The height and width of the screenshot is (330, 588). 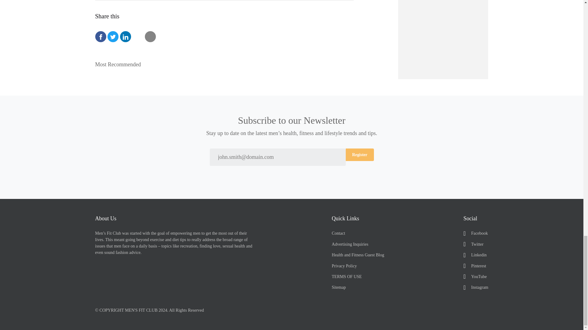 What do you see at coordinates (475, 277) in the screenshot?
I see `YouTube` at bounding box center [475, 277].